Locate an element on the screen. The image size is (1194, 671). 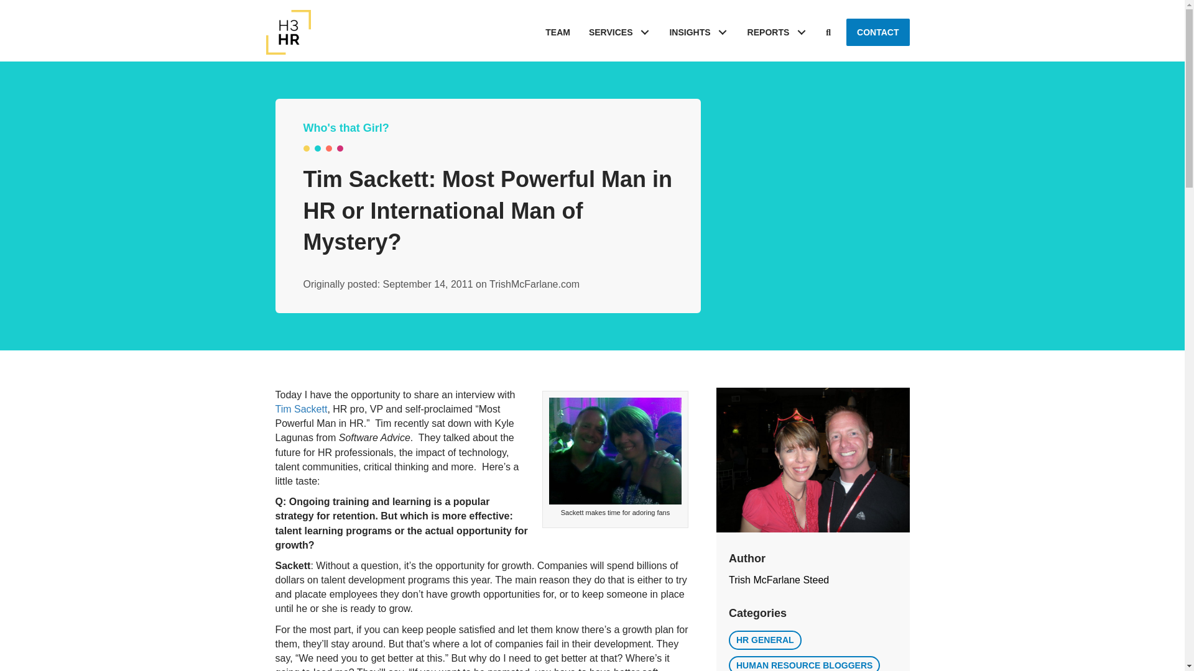
Tim Sackett is located at coordinates (616, 451).